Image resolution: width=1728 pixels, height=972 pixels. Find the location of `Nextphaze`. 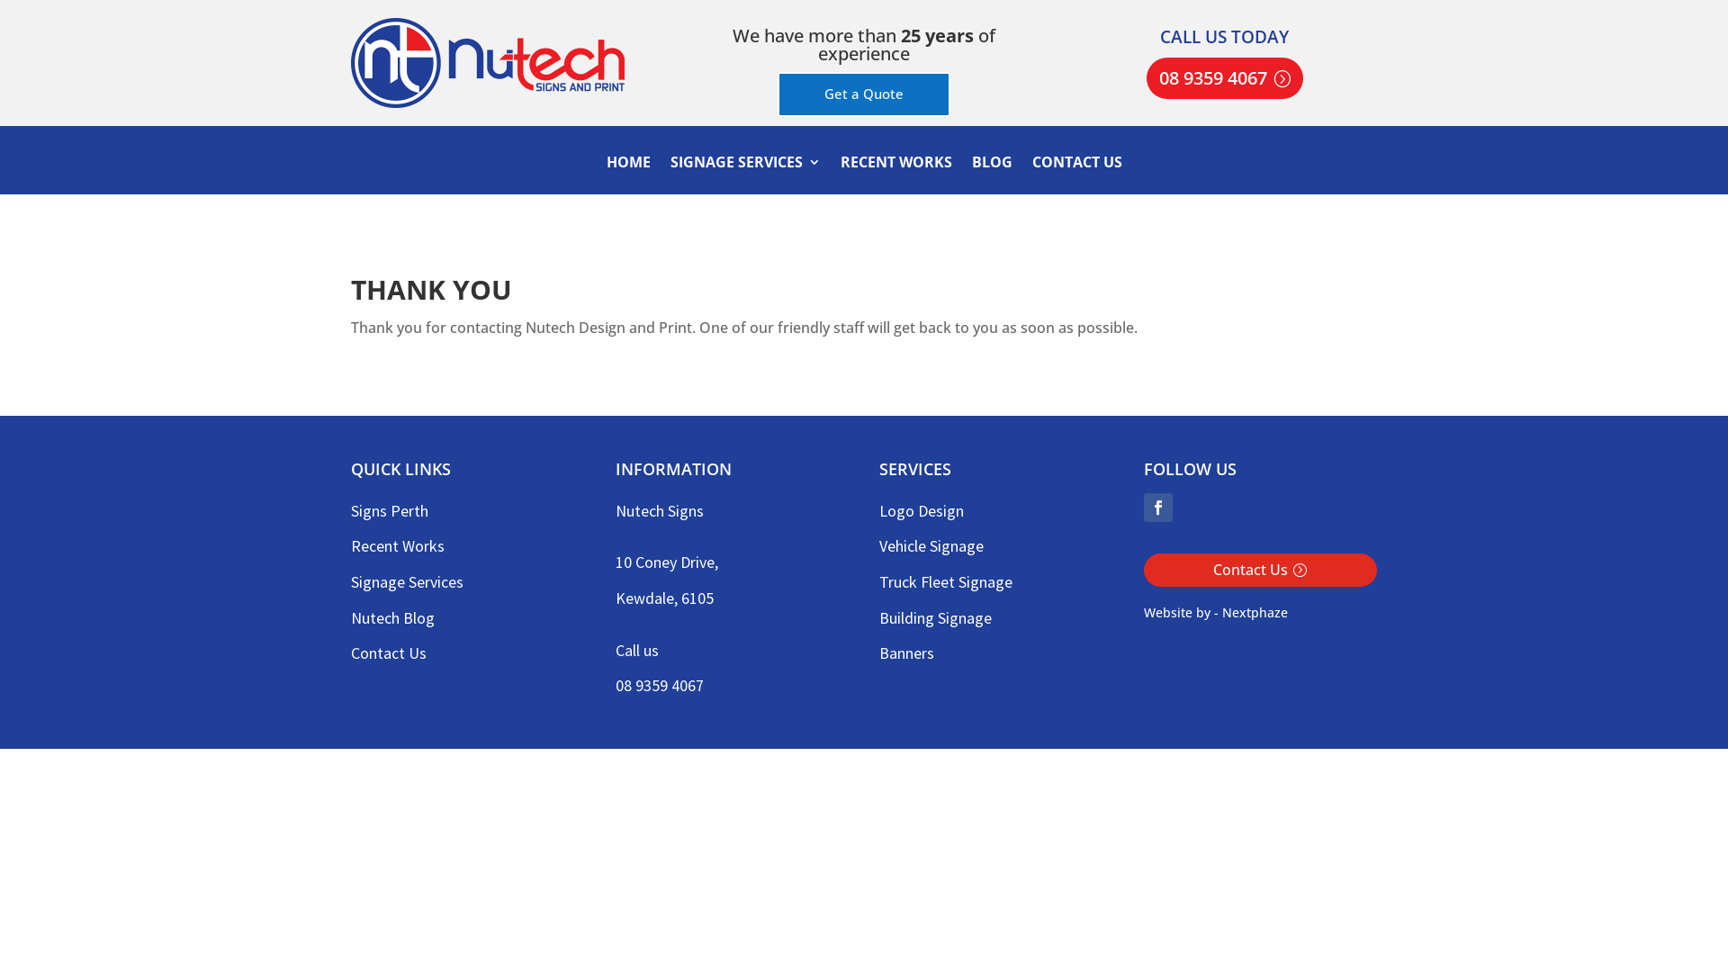

Nextphaze is located at coordinates (1255, 612).